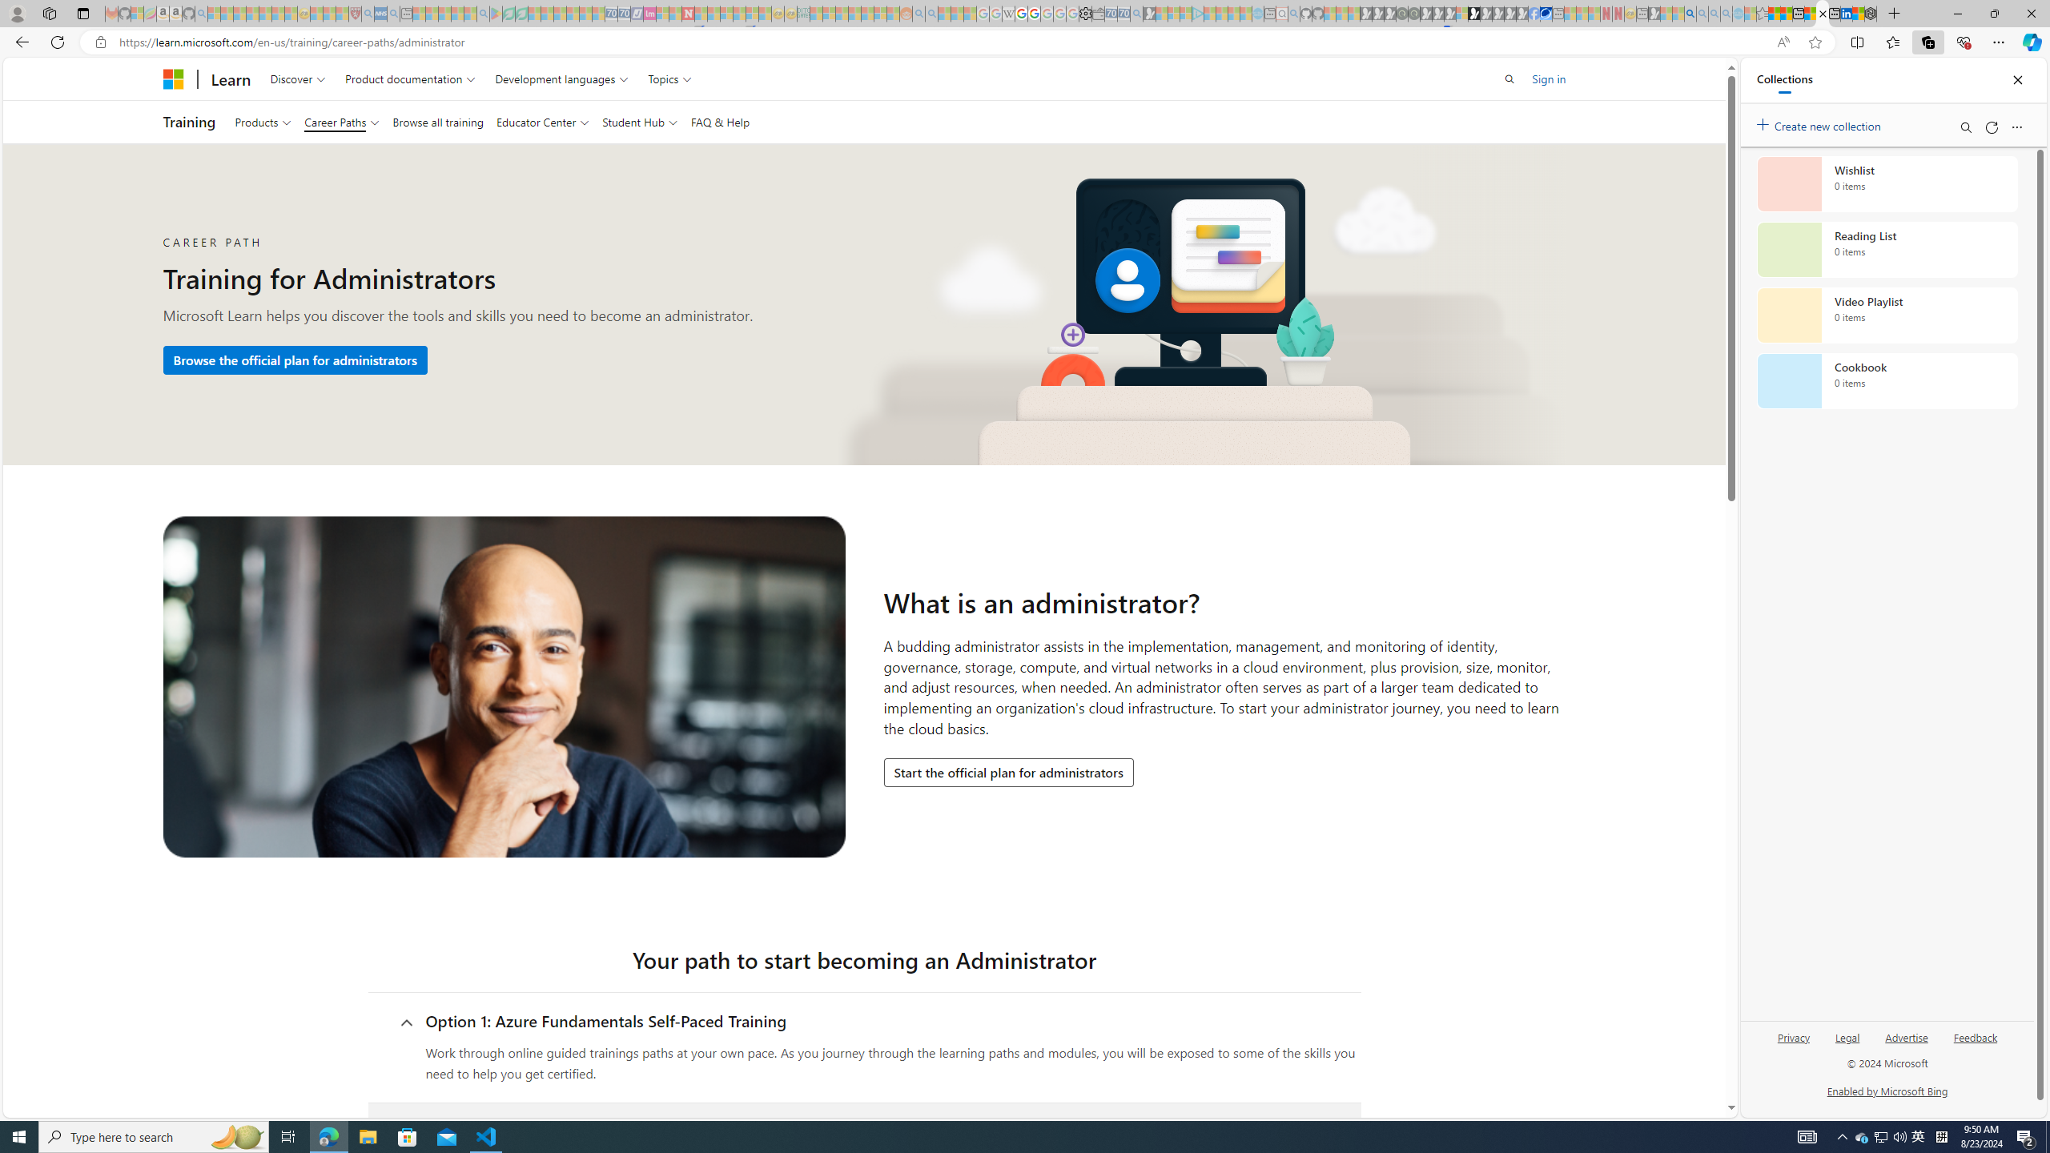 The width and height of the screenshot is (2050, 1153). What do you see at coordinates (188, 122) in the screenshot?
I see `Training` at bounding box center [188, 122].